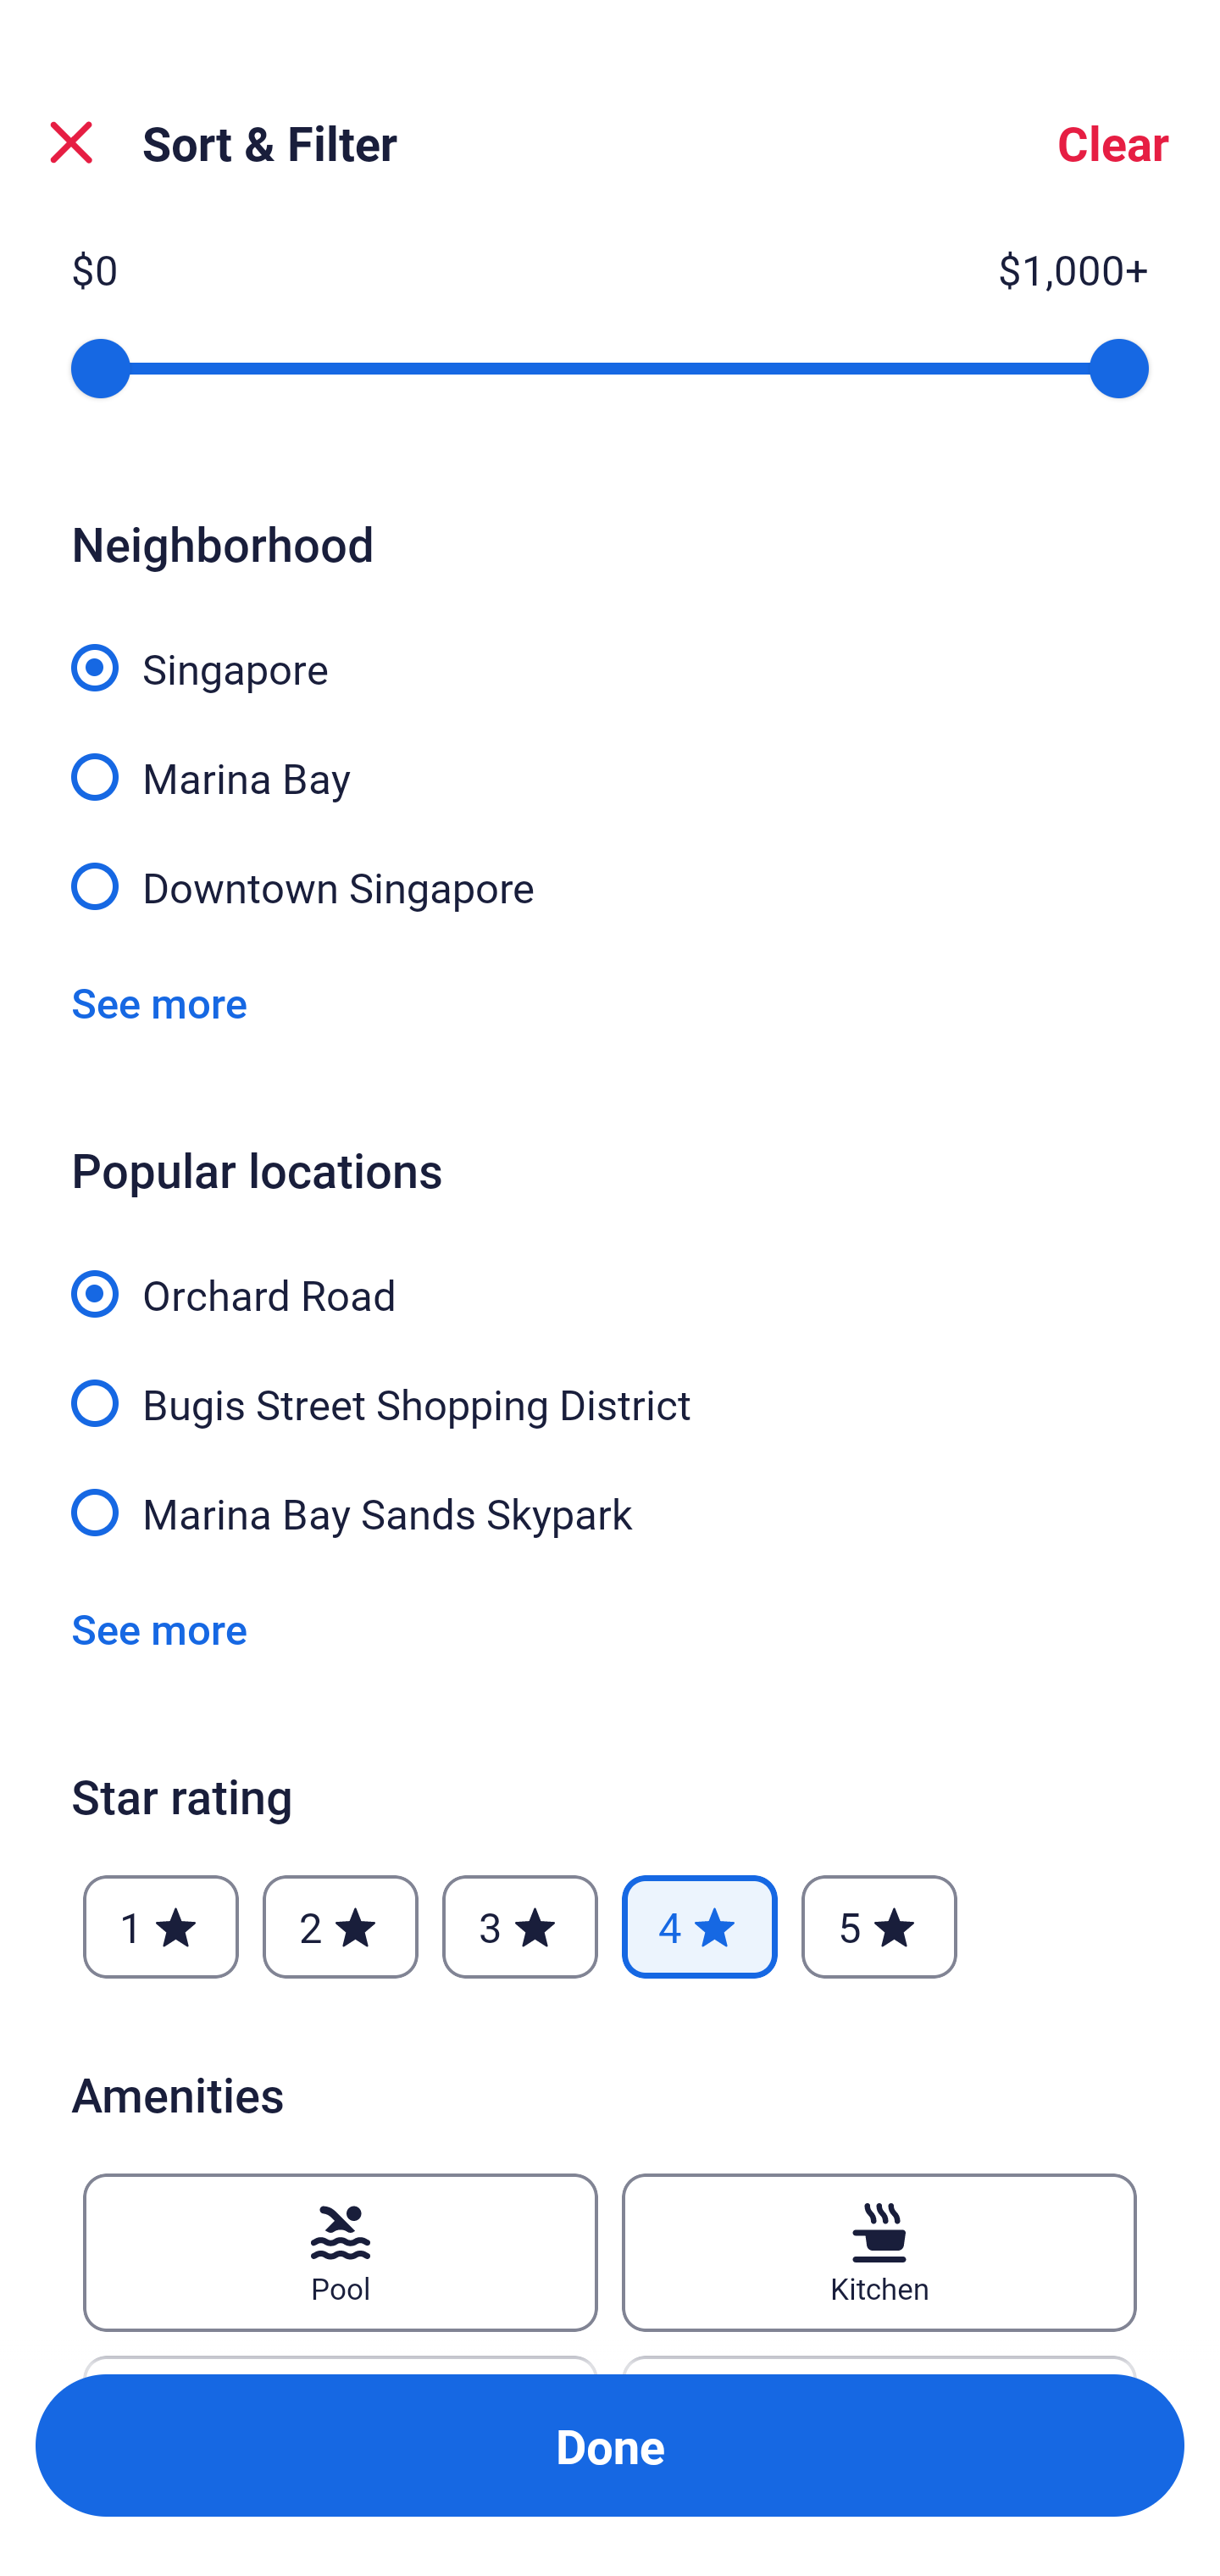 The height and width of the screenshot is (2576, 1220). What do you see at coordinates (879, 1927) in the screenshot?
I see `5` at bounding box center [879, 1927].